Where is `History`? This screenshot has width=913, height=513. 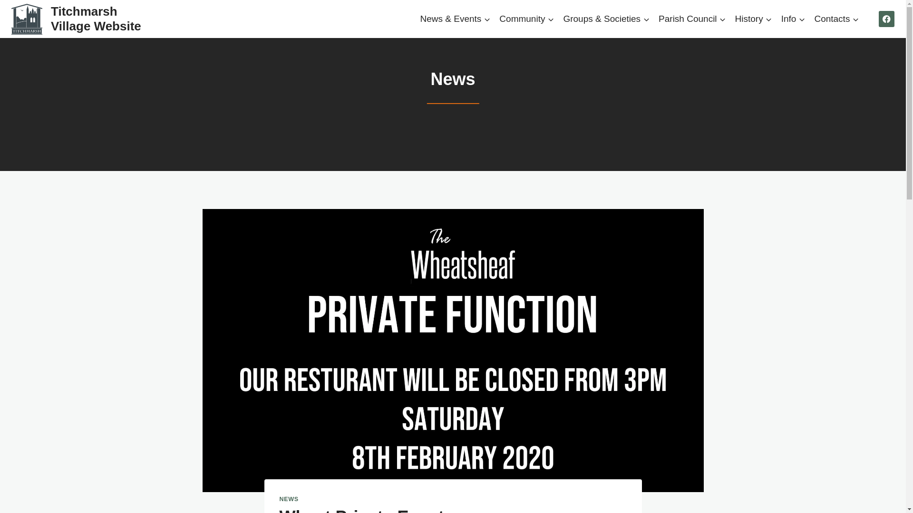 History is located at coordinates (753, 18).